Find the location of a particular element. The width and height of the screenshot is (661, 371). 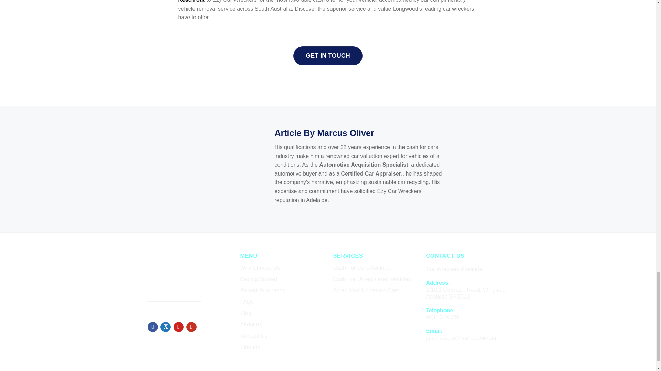

Follow on Twitter is located at coordinates (165, 327).